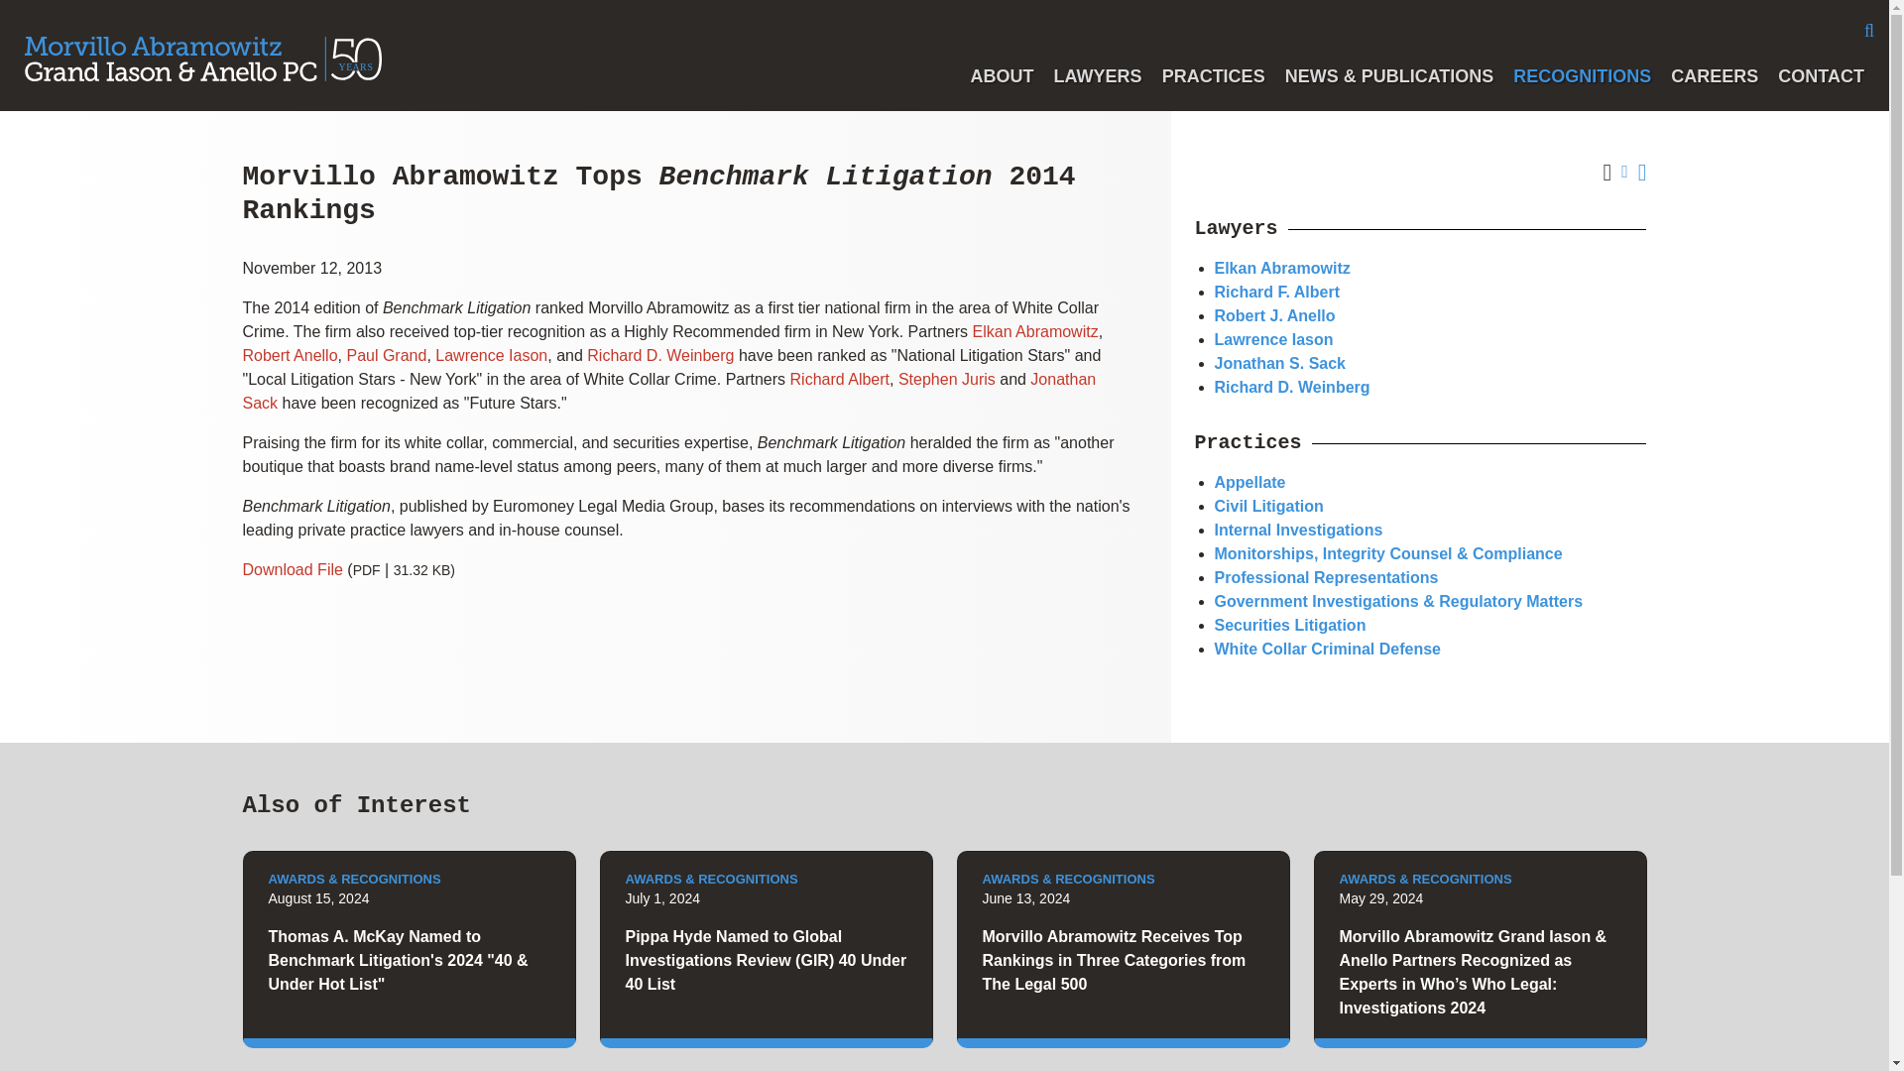 The width and height of the screenshot is (1904, 1071). Describe the element at coordinates (1821, 75) in the screenshot. I see `CONTACT` at that location.